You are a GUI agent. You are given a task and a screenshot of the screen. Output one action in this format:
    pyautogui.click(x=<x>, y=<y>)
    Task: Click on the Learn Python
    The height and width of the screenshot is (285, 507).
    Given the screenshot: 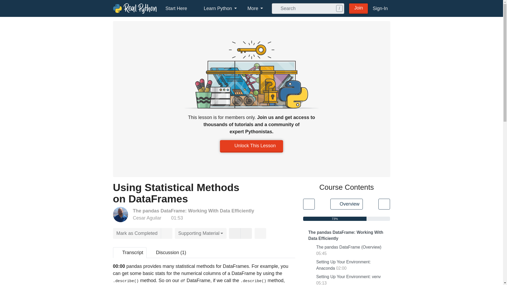 What is the action you would take?
    pyautogui.click(x=217, y=8)
    